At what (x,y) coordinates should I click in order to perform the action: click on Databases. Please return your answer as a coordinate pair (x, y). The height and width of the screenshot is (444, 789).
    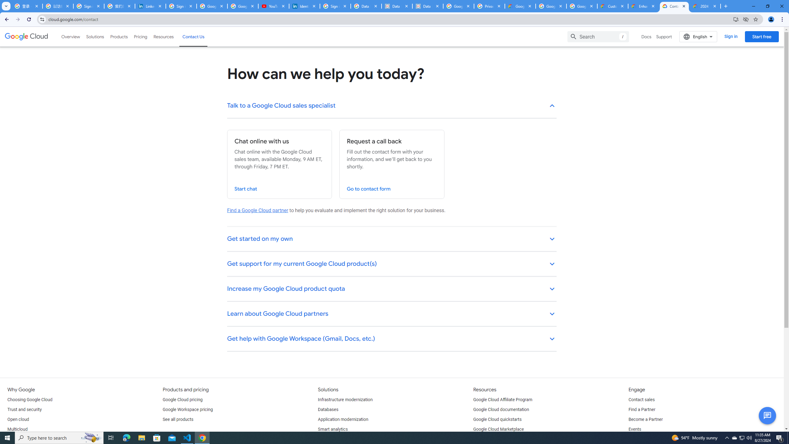
    Looking at the image, I should click on (328, 409).